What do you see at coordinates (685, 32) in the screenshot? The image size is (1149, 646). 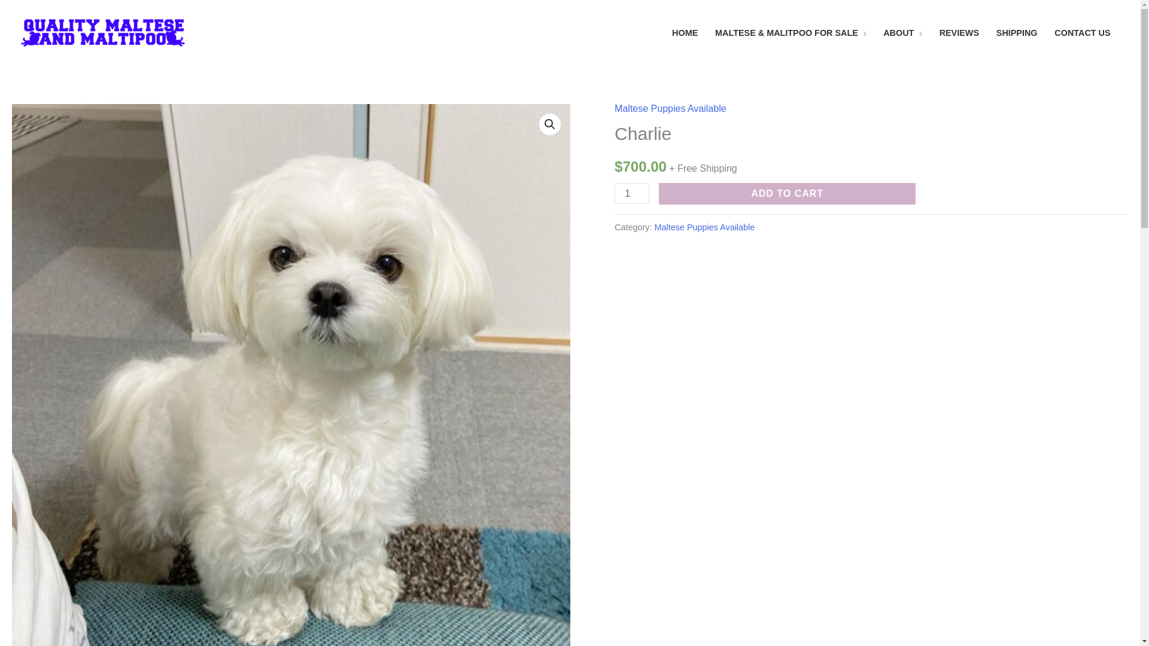 I see `HOME` at bounding box center [685, 32].